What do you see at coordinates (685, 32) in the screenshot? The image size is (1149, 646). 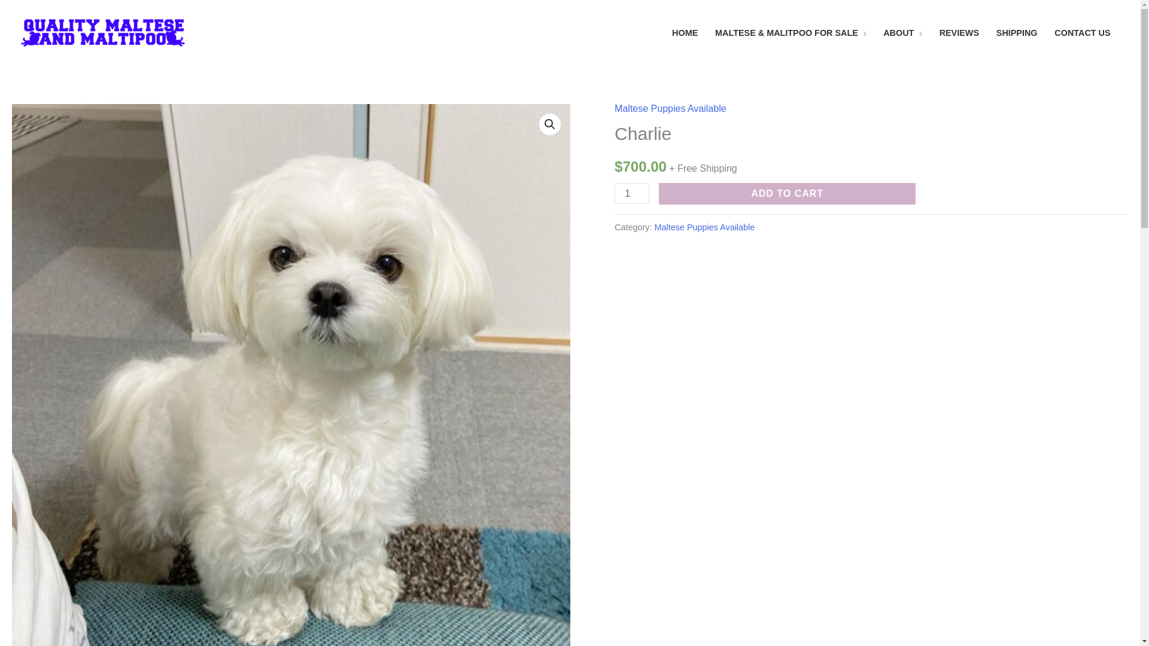 I see `HOME` at bounding box center [685, 32].